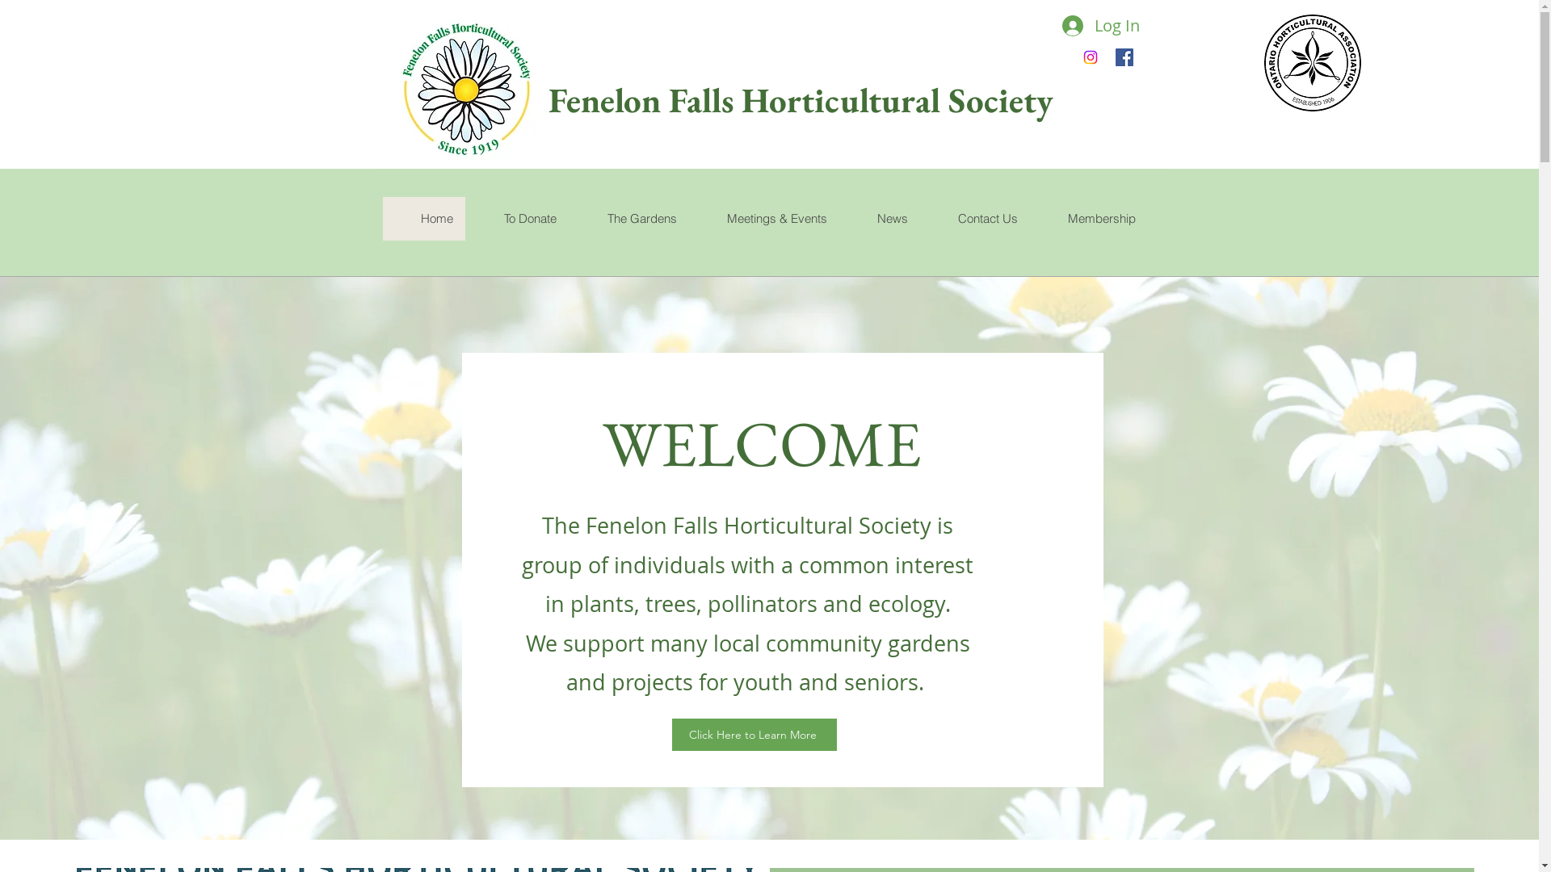  What do you see at coordinates (763, 219) in the screenshot?
I see `Meetings & Events` at bounding box center [763, 219].